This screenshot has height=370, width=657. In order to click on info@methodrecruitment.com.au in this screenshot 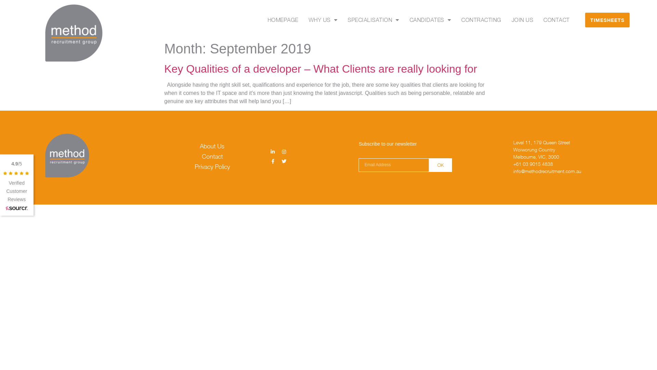, I will do `click(556, 171)`.